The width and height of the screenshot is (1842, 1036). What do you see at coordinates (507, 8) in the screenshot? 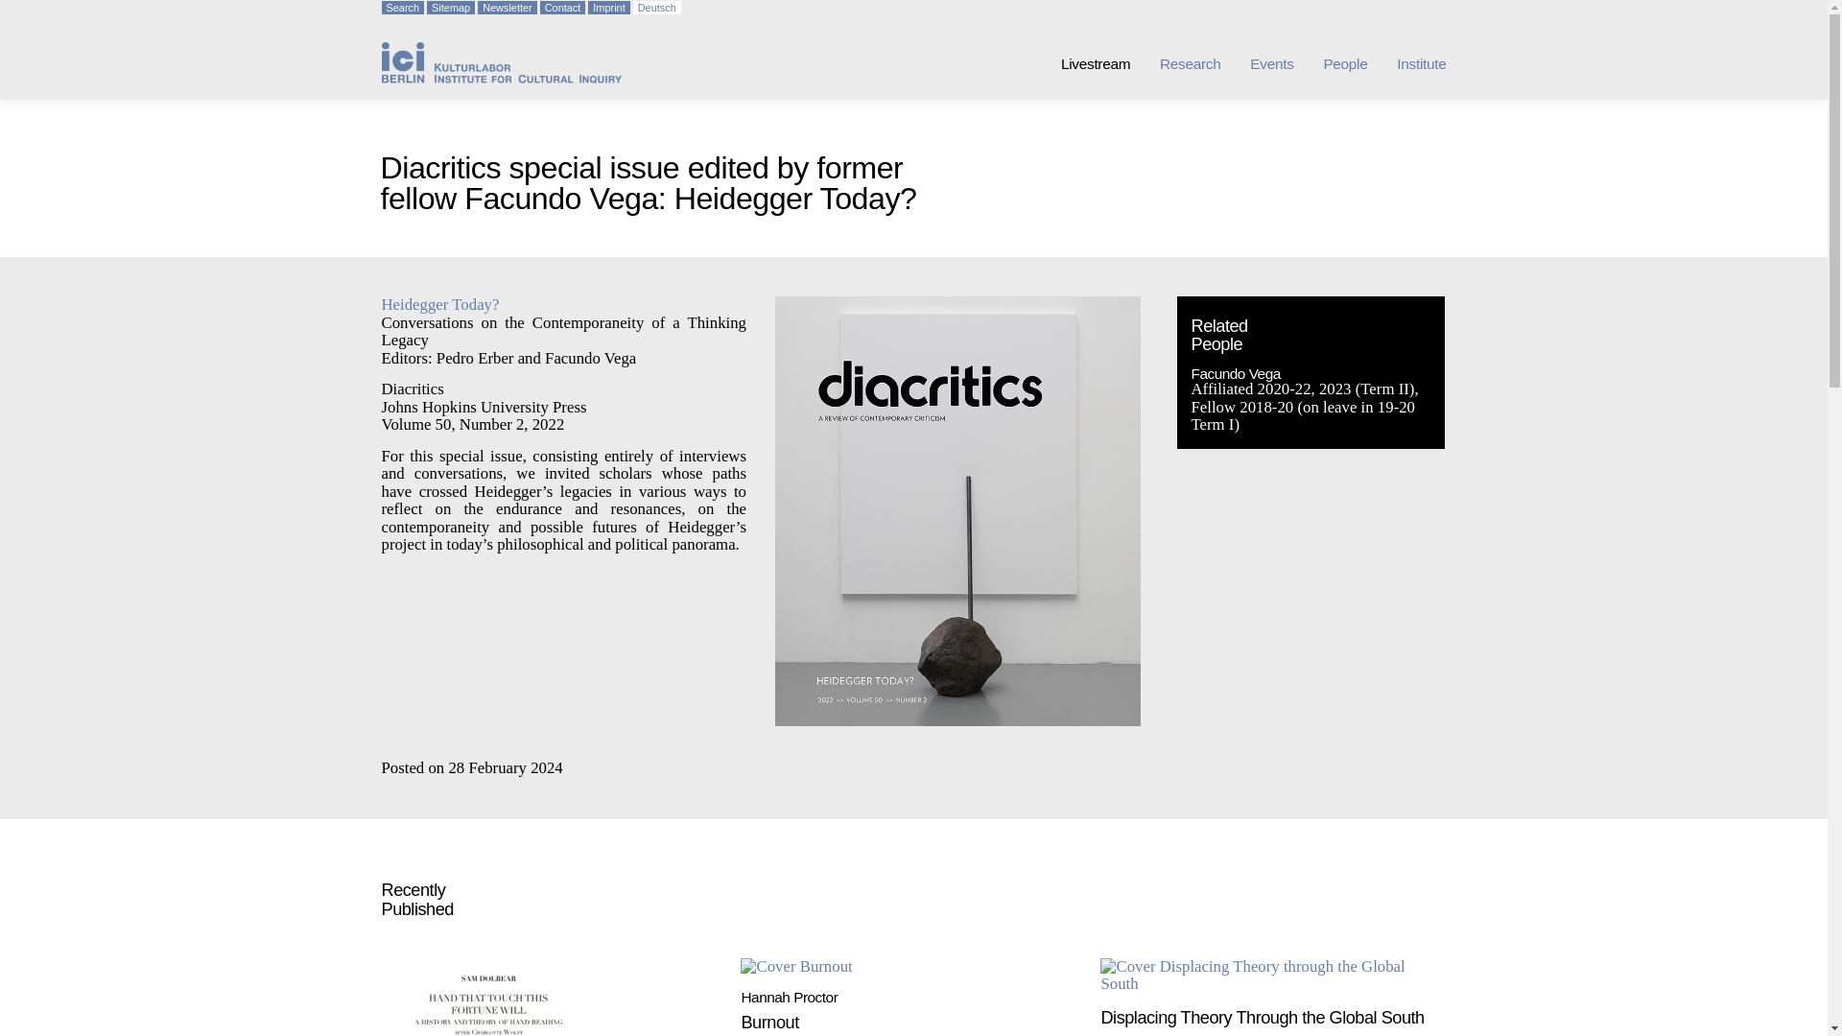
I see `Newsletter` at bounding box center [507, 8].